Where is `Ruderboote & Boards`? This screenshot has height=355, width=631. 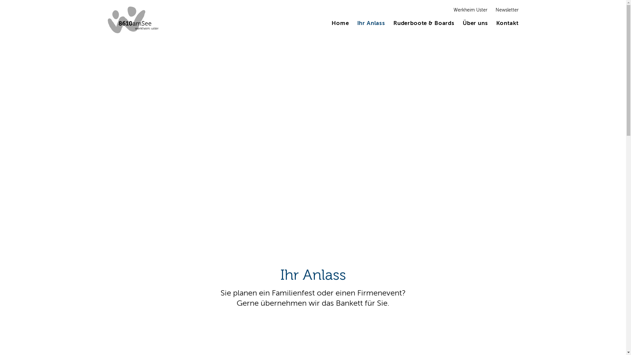
Ruderboote & Boards is located at coordinates (424, 24).